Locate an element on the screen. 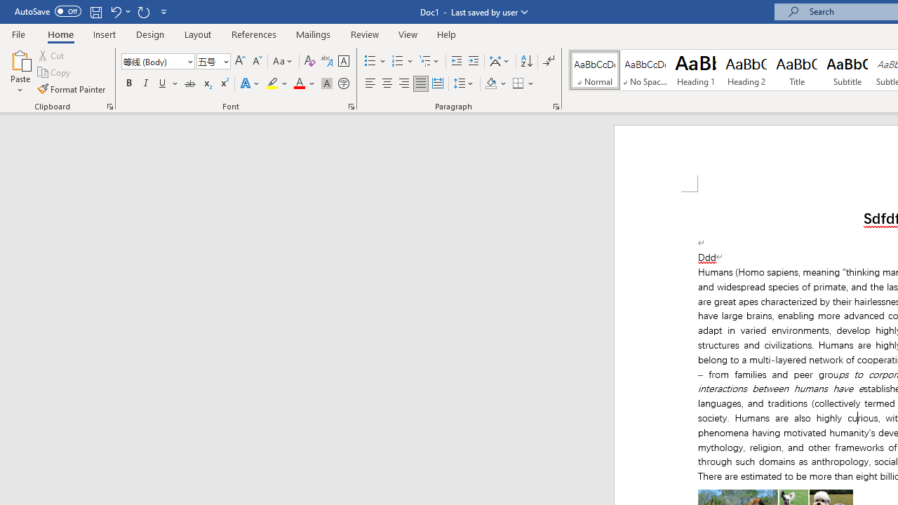  Center is located at coordinates (387, 84).